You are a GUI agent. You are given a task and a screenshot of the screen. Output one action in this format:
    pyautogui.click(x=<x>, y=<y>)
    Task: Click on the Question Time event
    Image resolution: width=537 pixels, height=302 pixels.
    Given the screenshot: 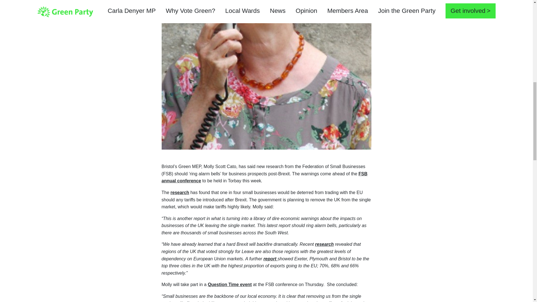 What is the action you would take?
    pyautogui.click(x=230, y=284)
    